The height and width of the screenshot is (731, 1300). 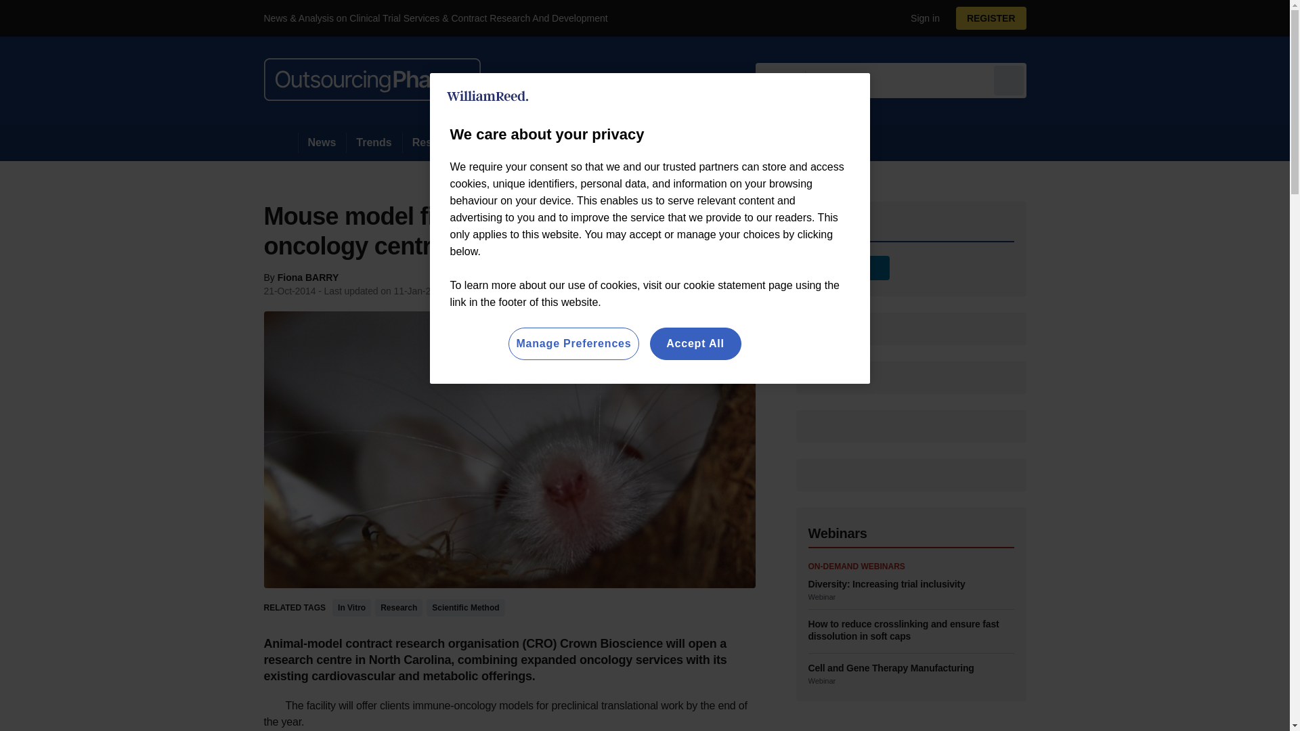 What do you see at coordinates (440, 142) in the screenshot?
I see `Resources` at bounding box center [440, 142].